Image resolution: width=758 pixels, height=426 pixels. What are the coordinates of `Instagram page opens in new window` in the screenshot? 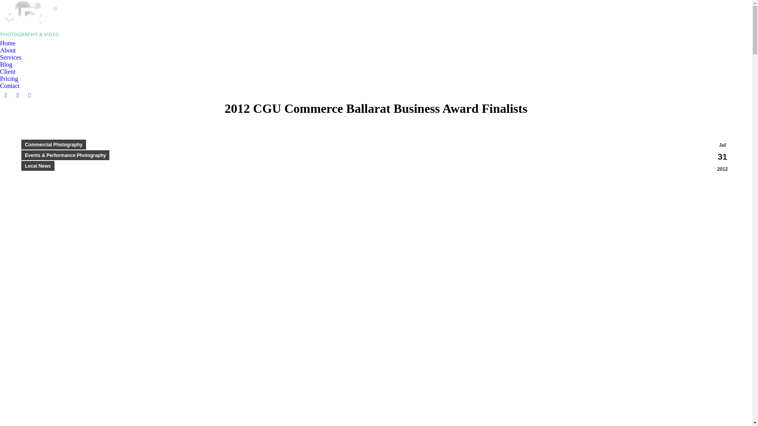 It's located at (30, 95).